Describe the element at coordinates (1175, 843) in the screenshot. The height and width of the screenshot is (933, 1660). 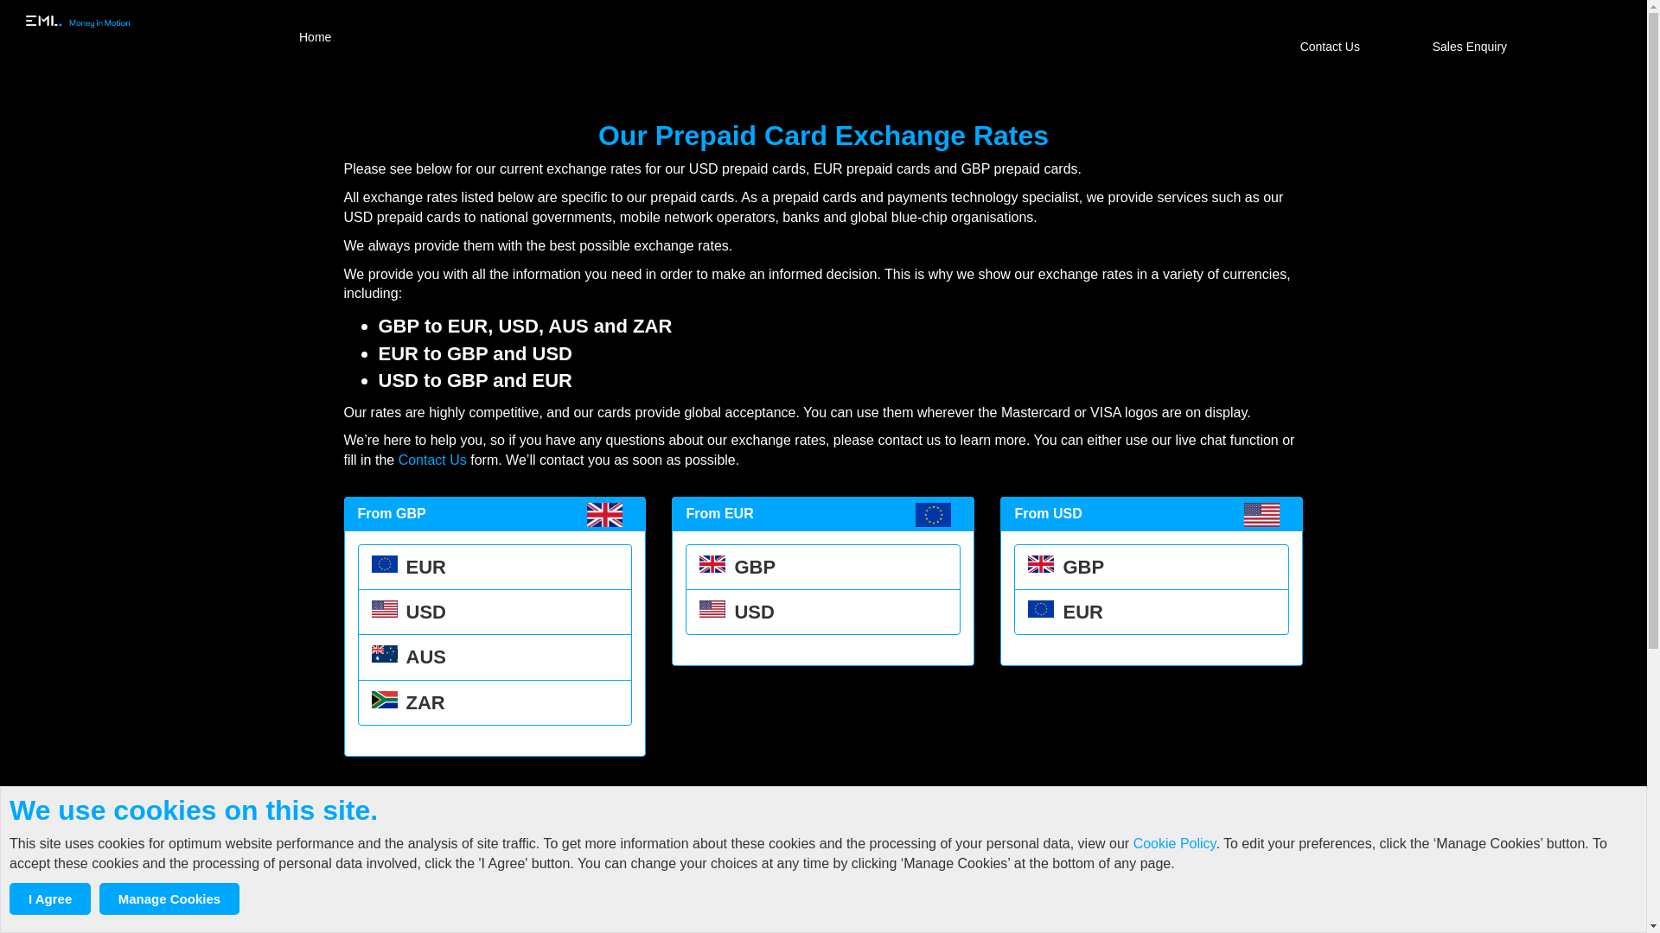
I see `Cookie Policy` at that location.